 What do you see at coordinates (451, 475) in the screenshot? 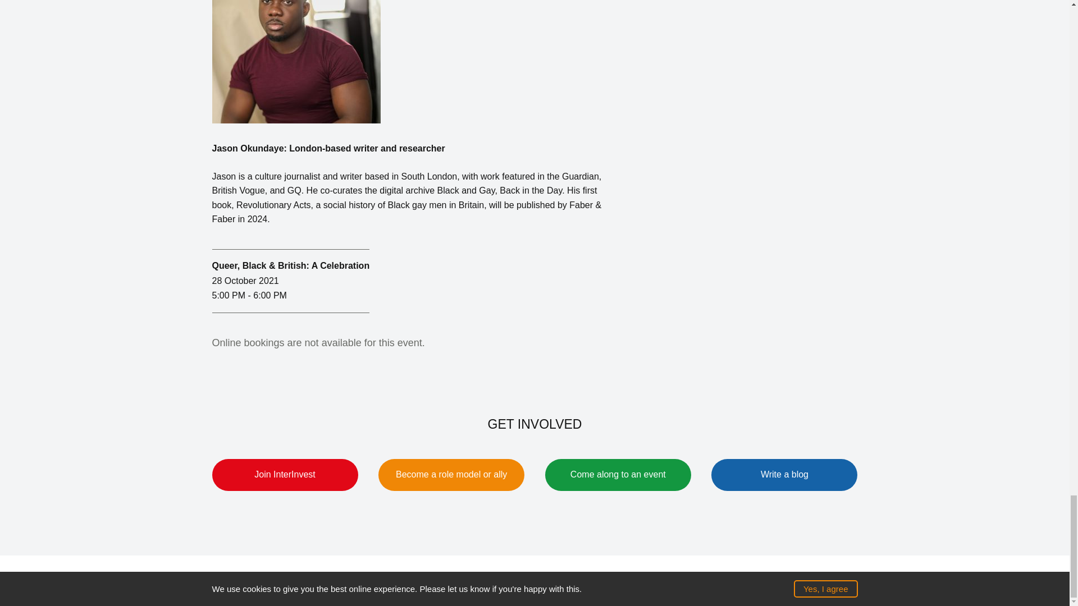
I see `Become a role model or ally` at bounding box center [451, 475].